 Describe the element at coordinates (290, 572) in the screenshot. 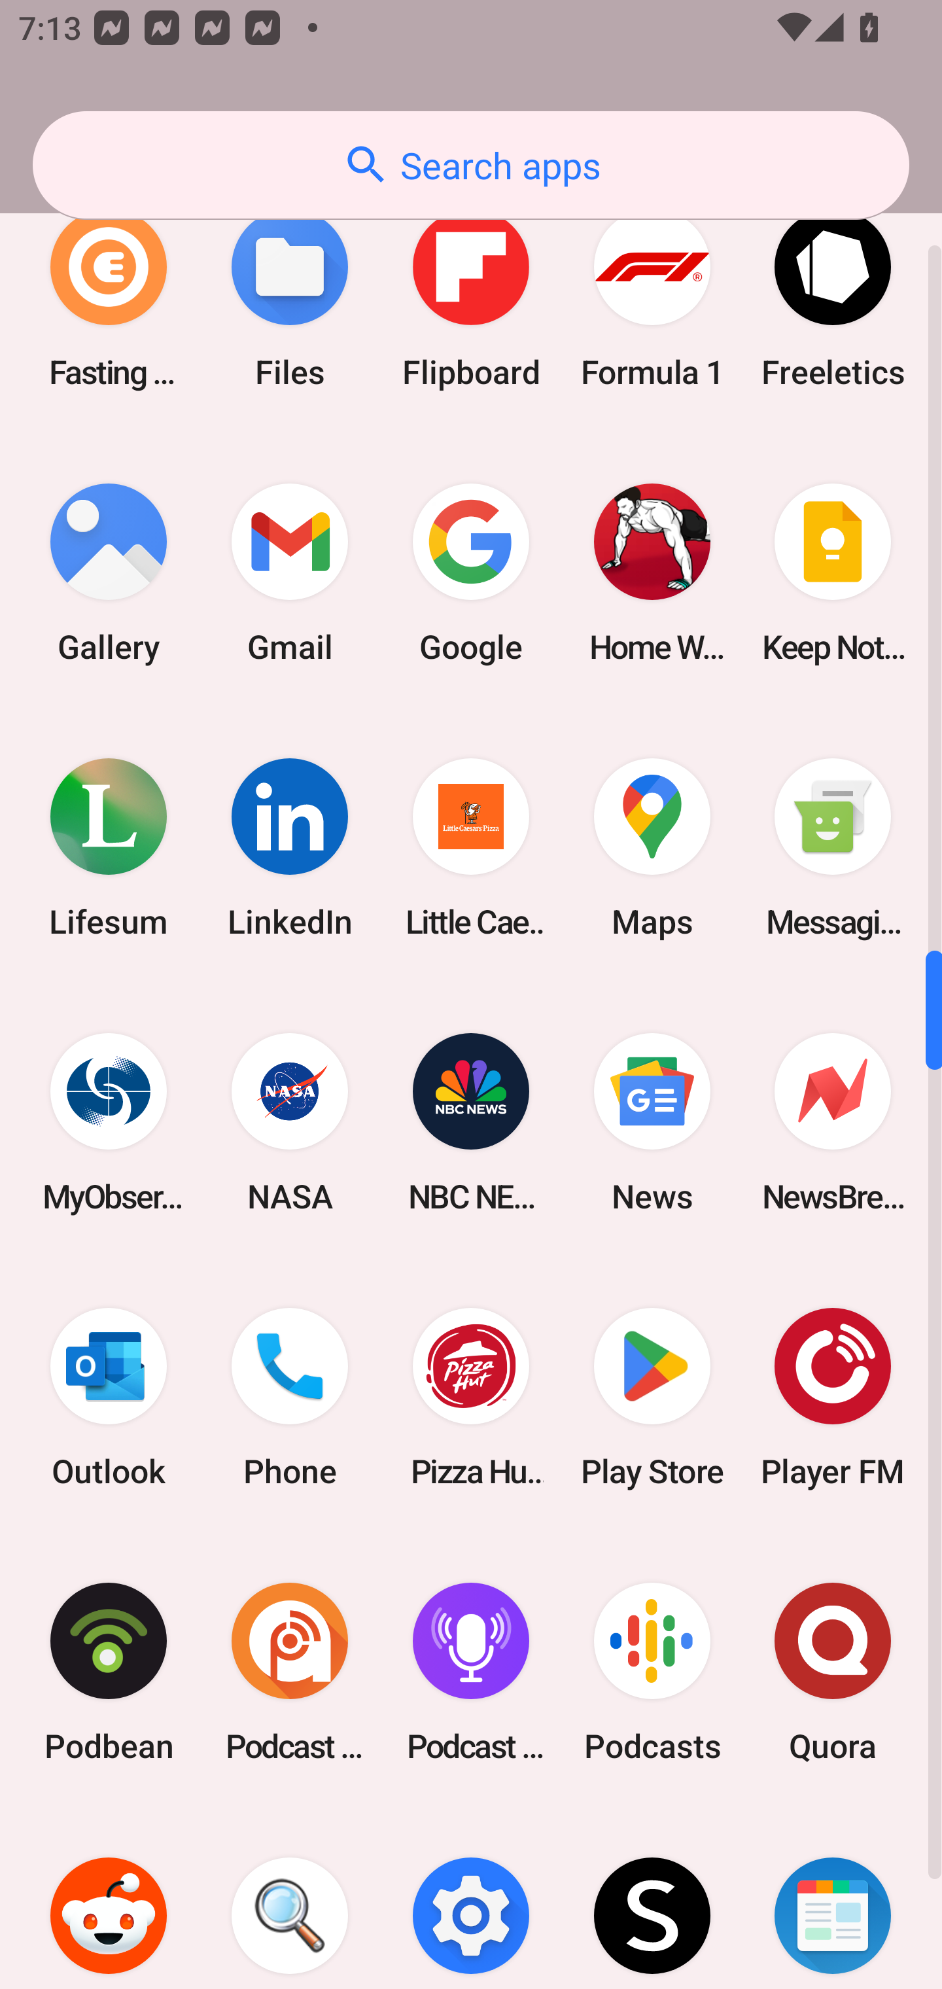

I see `Gmail` at that location.